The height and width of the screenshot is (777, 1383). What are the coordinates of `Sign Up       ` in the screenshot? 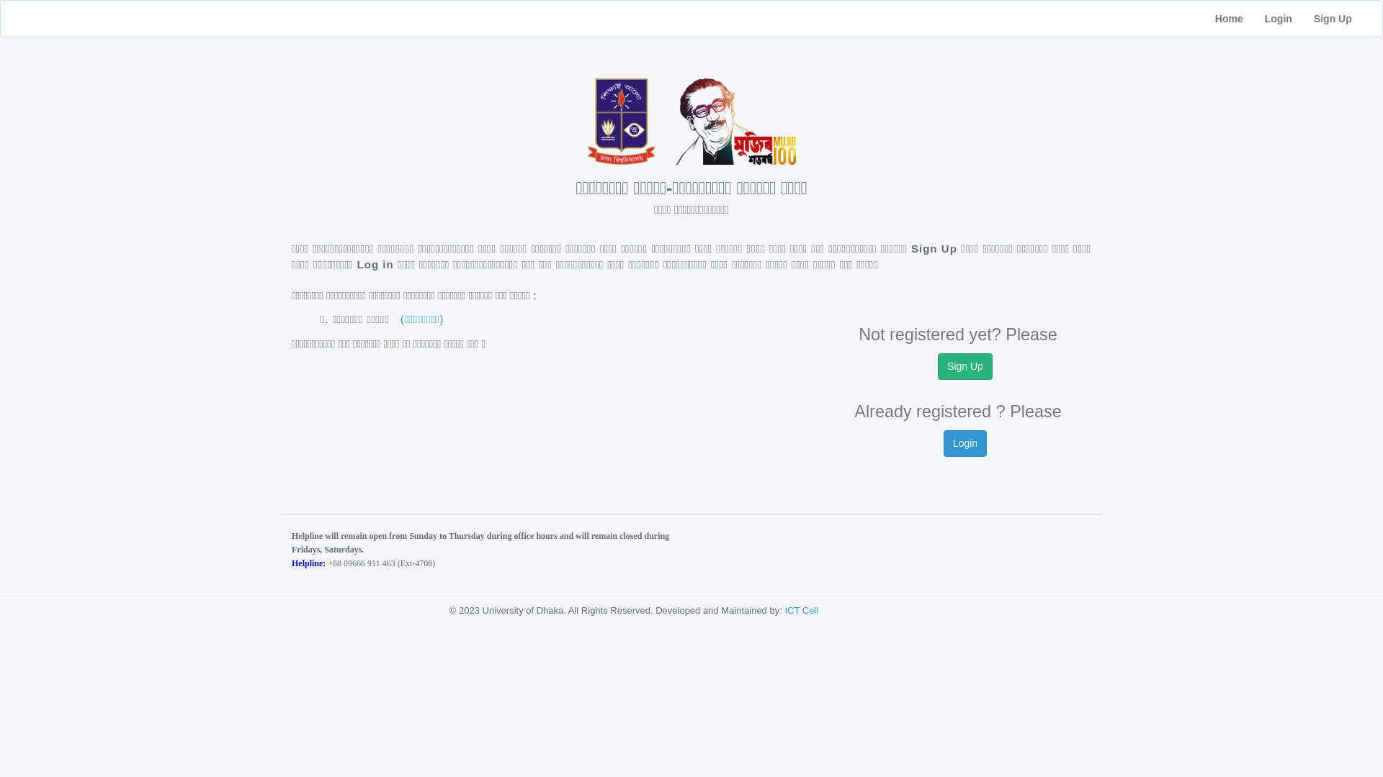 It's located at (1343, 19).